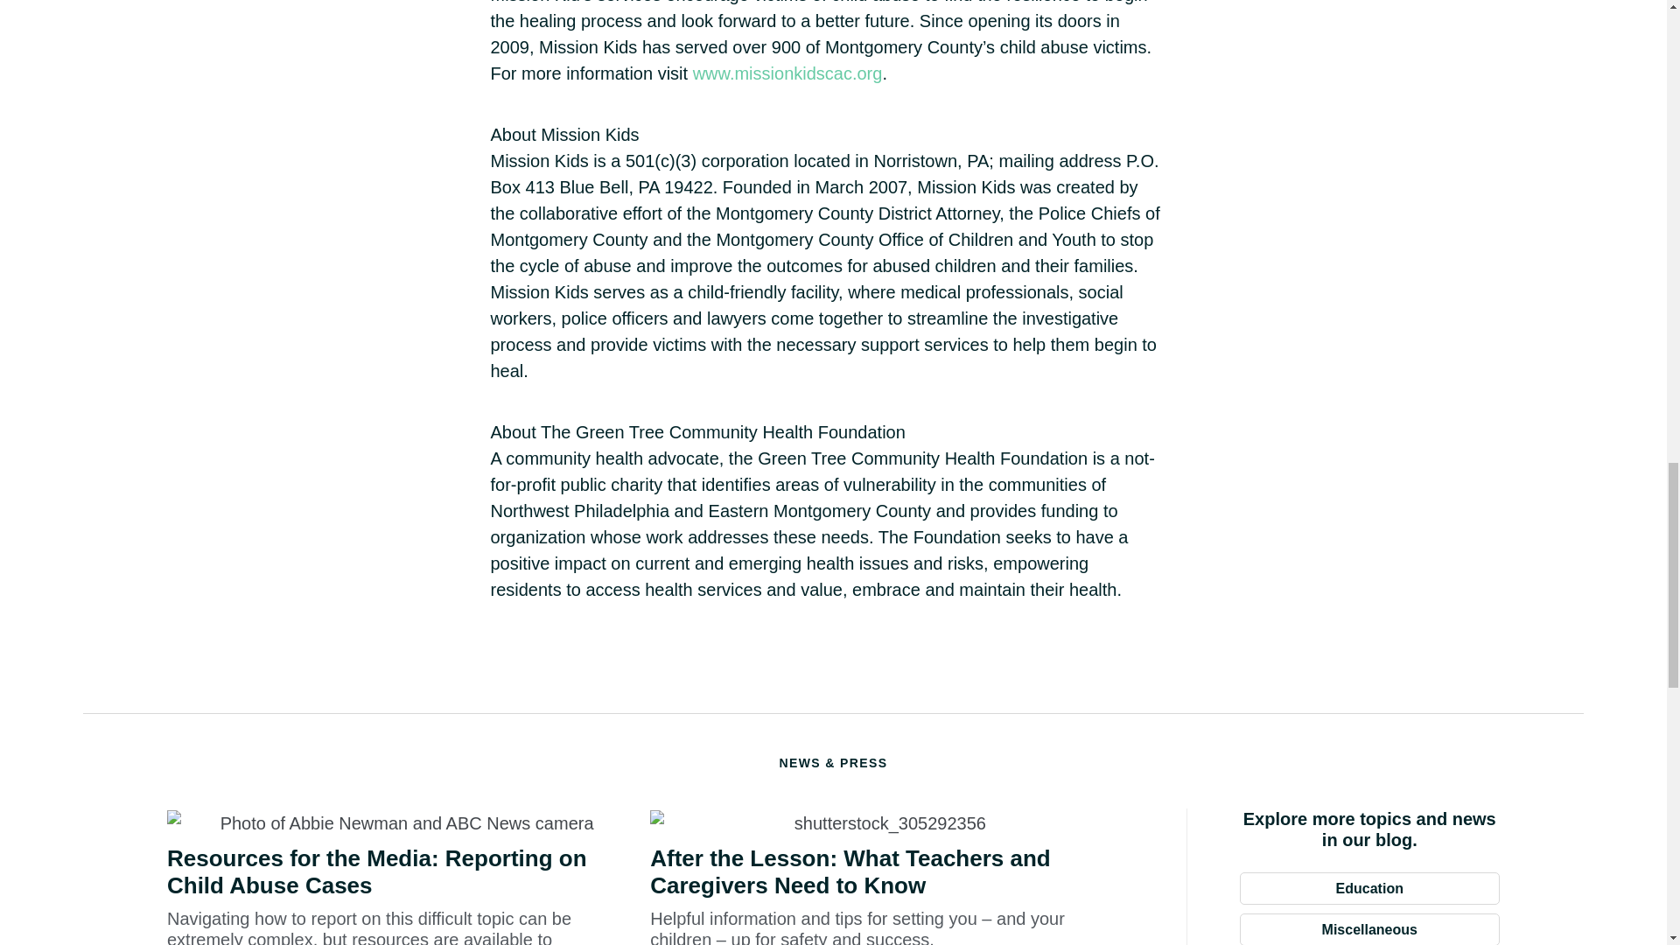 Image resolution: width=1680 pixels, height=945 pixels. Describe the element at coordinates (399, 822) in the screenshot. I see `Abbie Channel 6 ABC News` at that location.